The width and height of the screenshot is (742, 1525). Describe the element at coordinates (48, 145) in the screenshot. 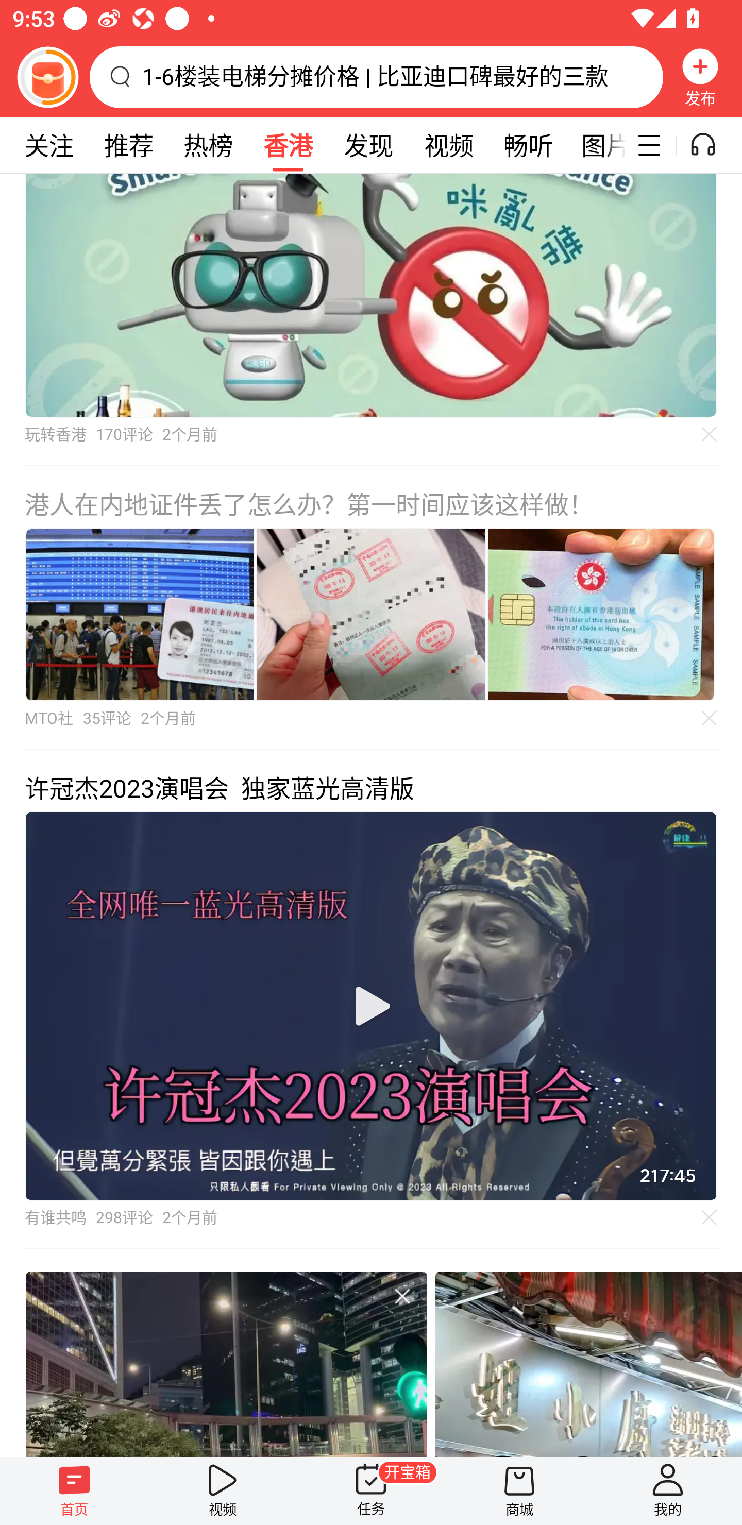

I see `关注` at that location.